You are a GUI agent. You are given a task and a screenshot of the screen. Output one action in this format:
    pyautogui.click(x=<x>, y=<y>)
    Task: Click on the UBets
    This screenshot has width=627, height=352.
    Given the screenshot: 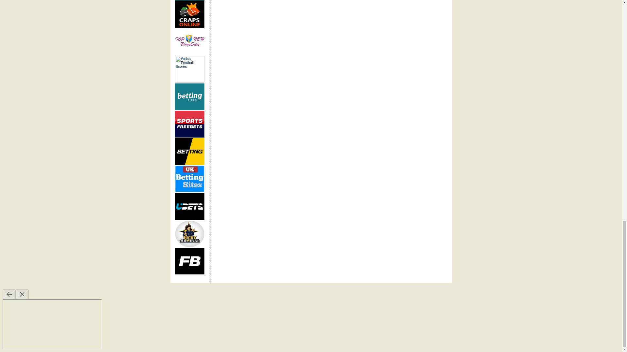 What is the action you would take?
    pyautogui.click(x=189, y=206)
    